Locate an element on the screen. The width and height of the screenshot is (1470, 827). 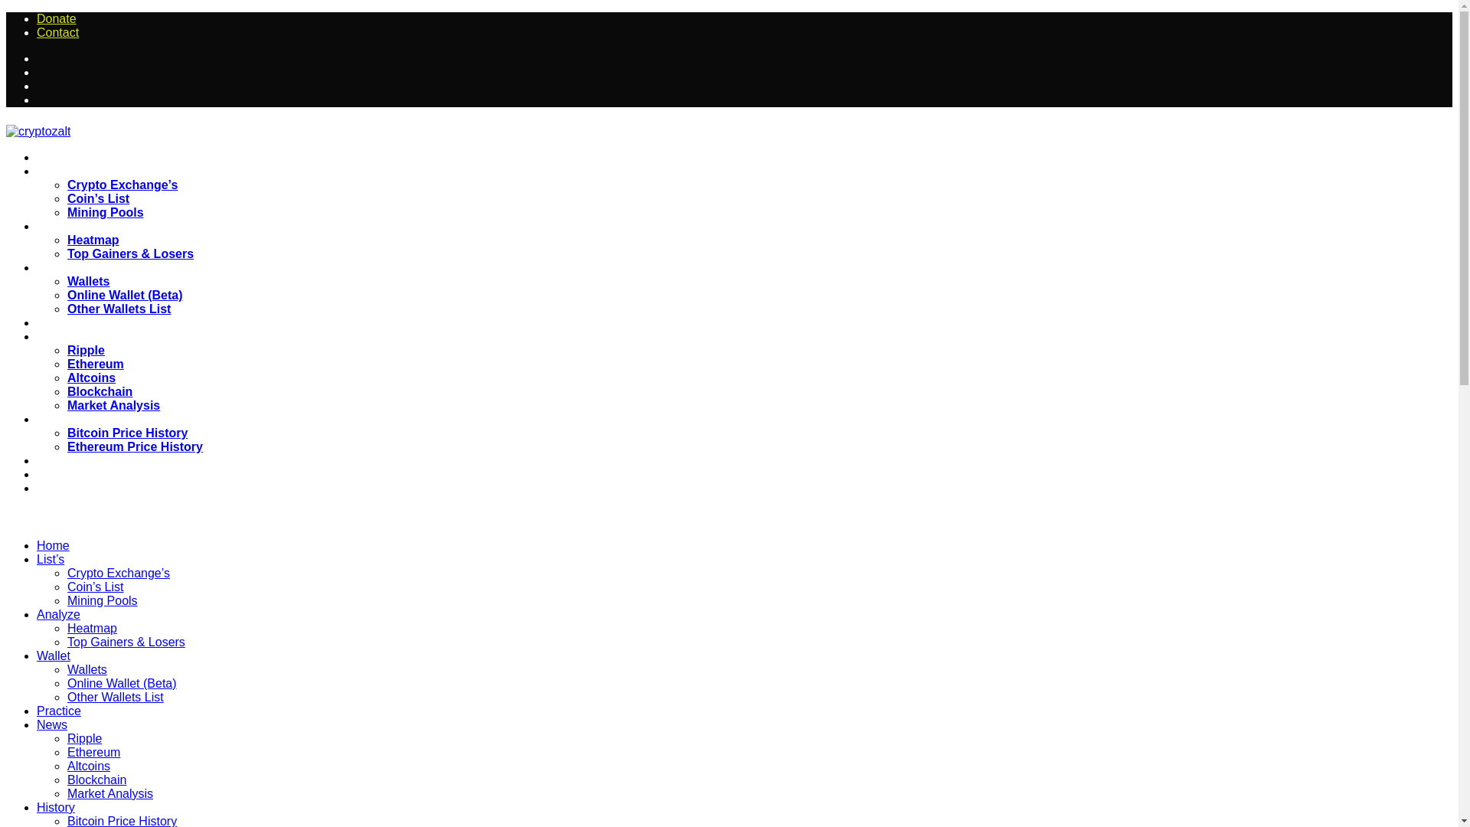
Practice is located at coordinates (64, 323).